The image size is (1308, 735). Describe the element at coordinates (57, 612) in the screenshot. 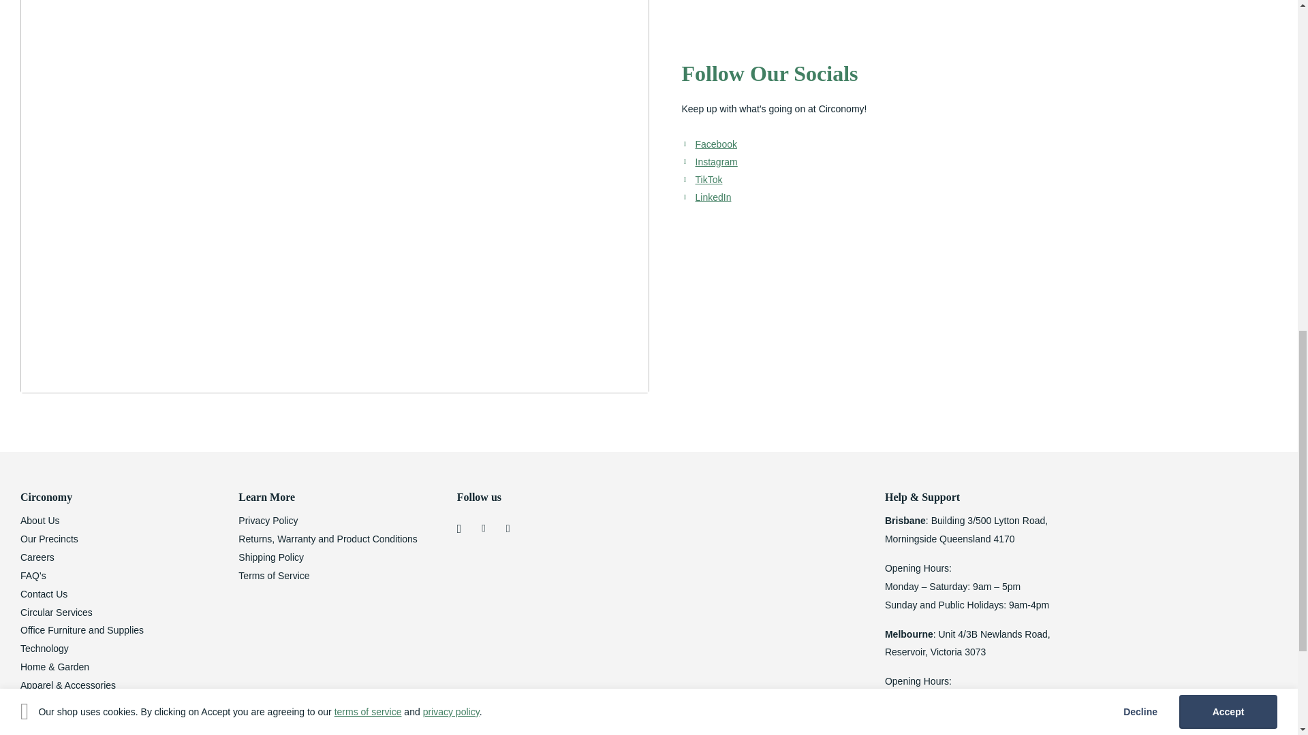

I see `Circular Services` at that location.